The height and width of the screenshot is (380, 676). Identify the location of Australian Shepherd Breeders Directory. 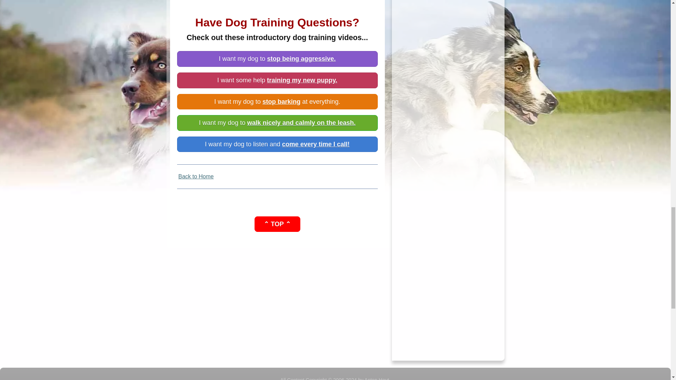
(448, 21).